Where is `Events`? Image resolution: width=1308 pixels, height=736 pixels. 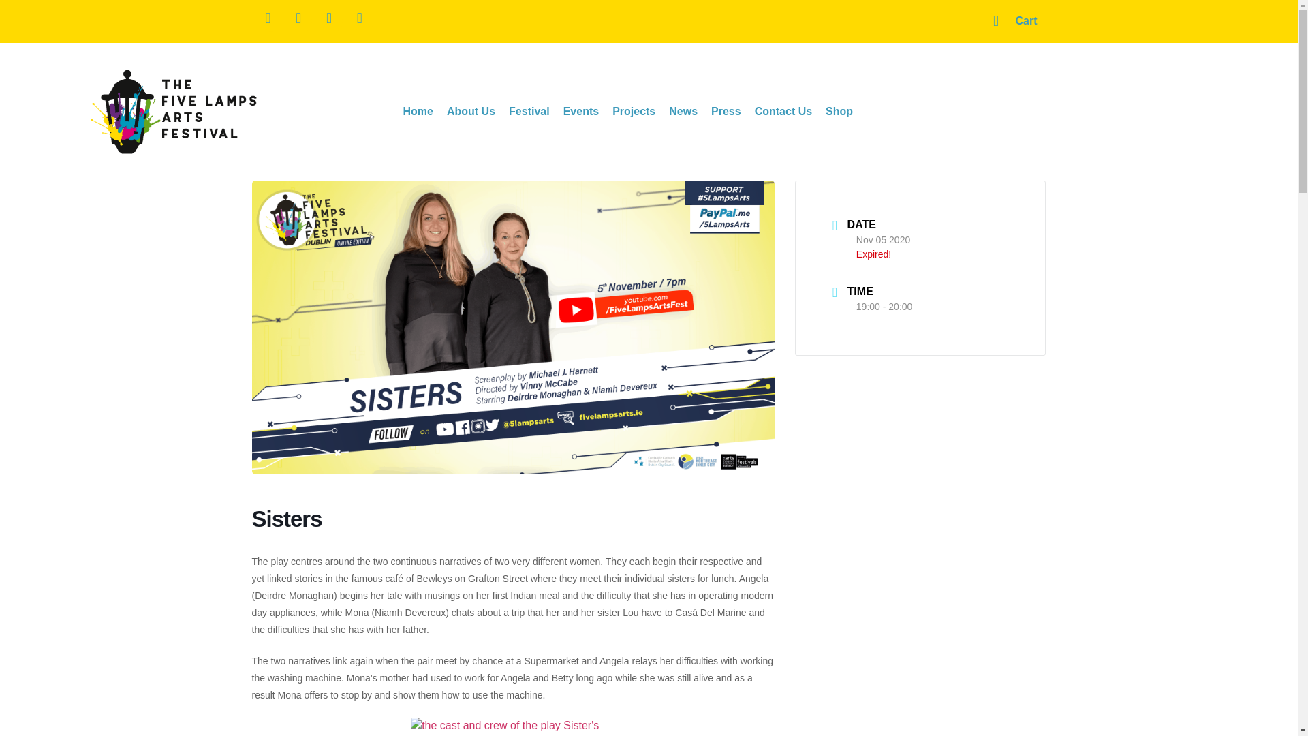 Events is located at coordinates (580, 112).